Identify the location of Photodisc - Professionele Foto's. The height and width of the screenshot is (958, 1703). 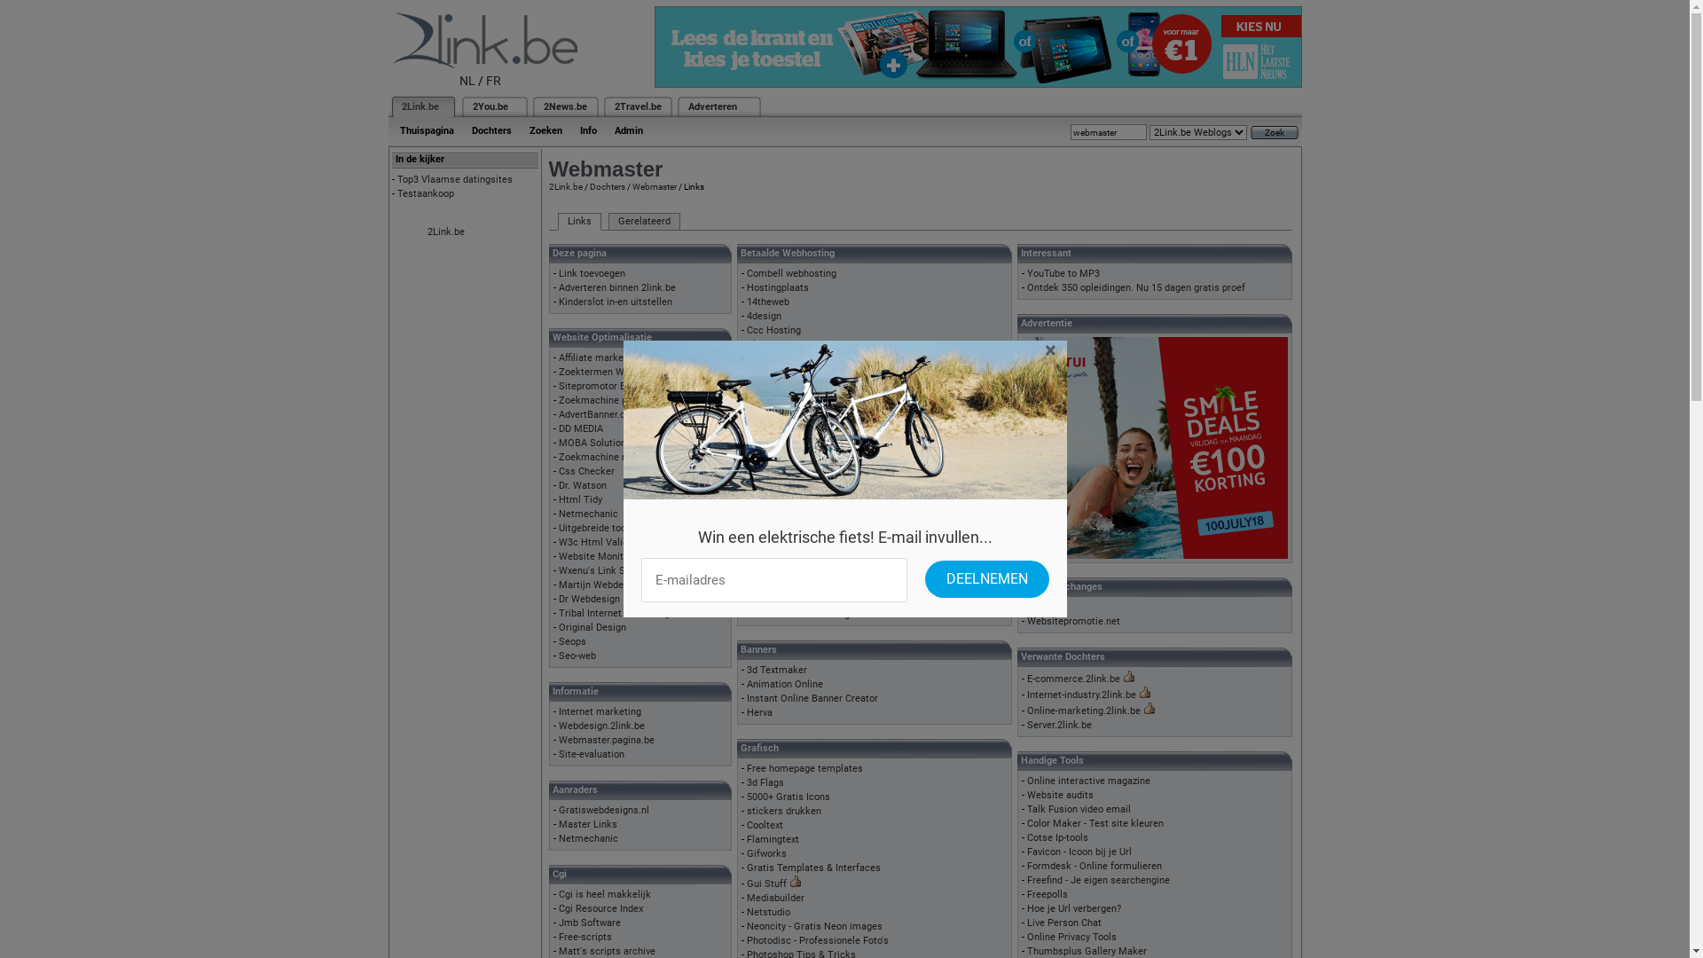
(818, 940).